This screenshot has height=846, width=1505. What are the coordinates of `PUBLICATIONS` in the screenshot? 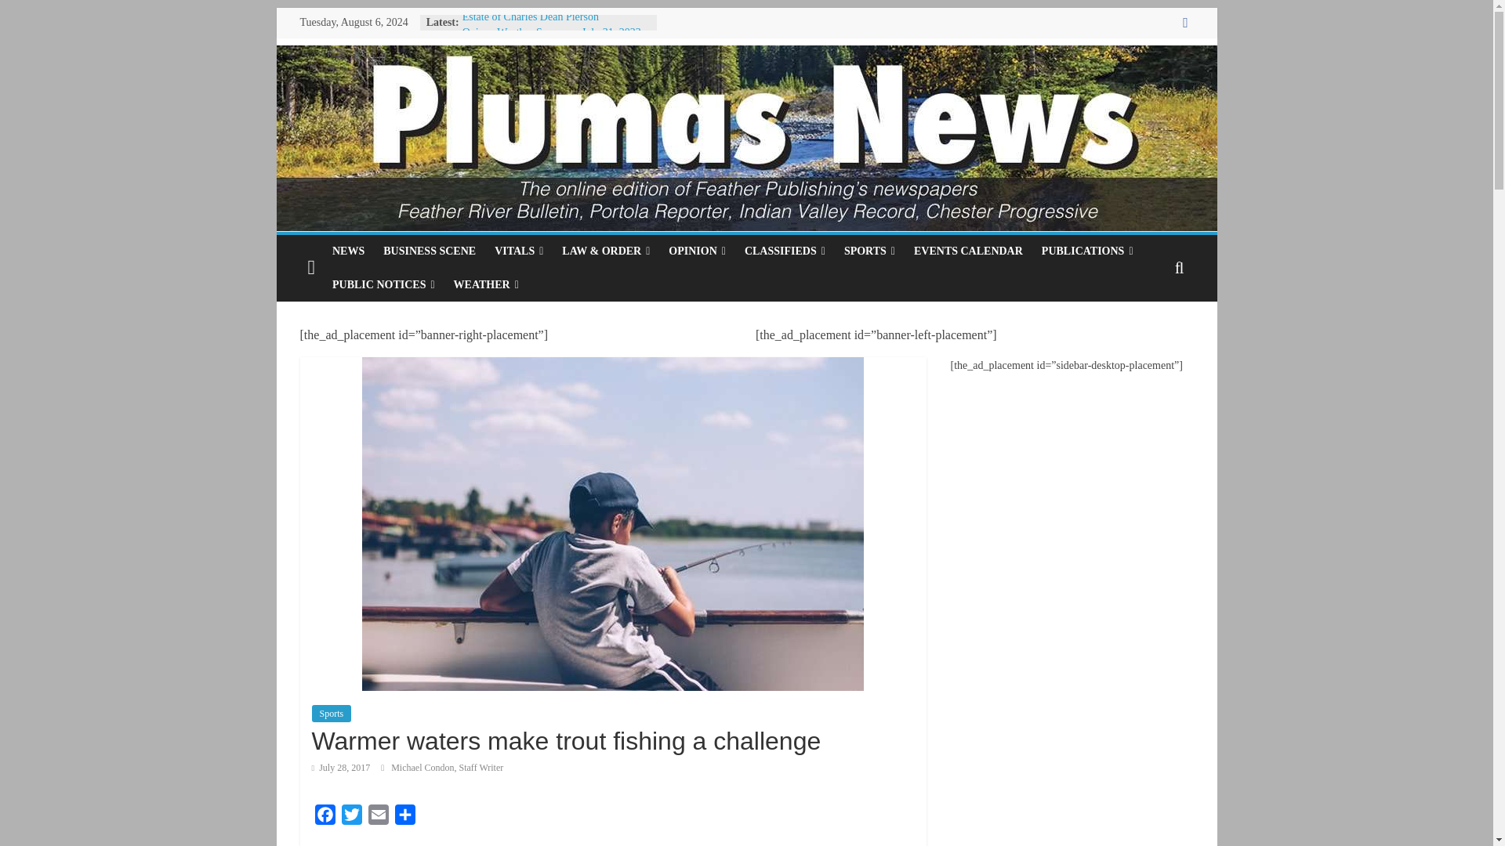 It's located at (1087, 251).